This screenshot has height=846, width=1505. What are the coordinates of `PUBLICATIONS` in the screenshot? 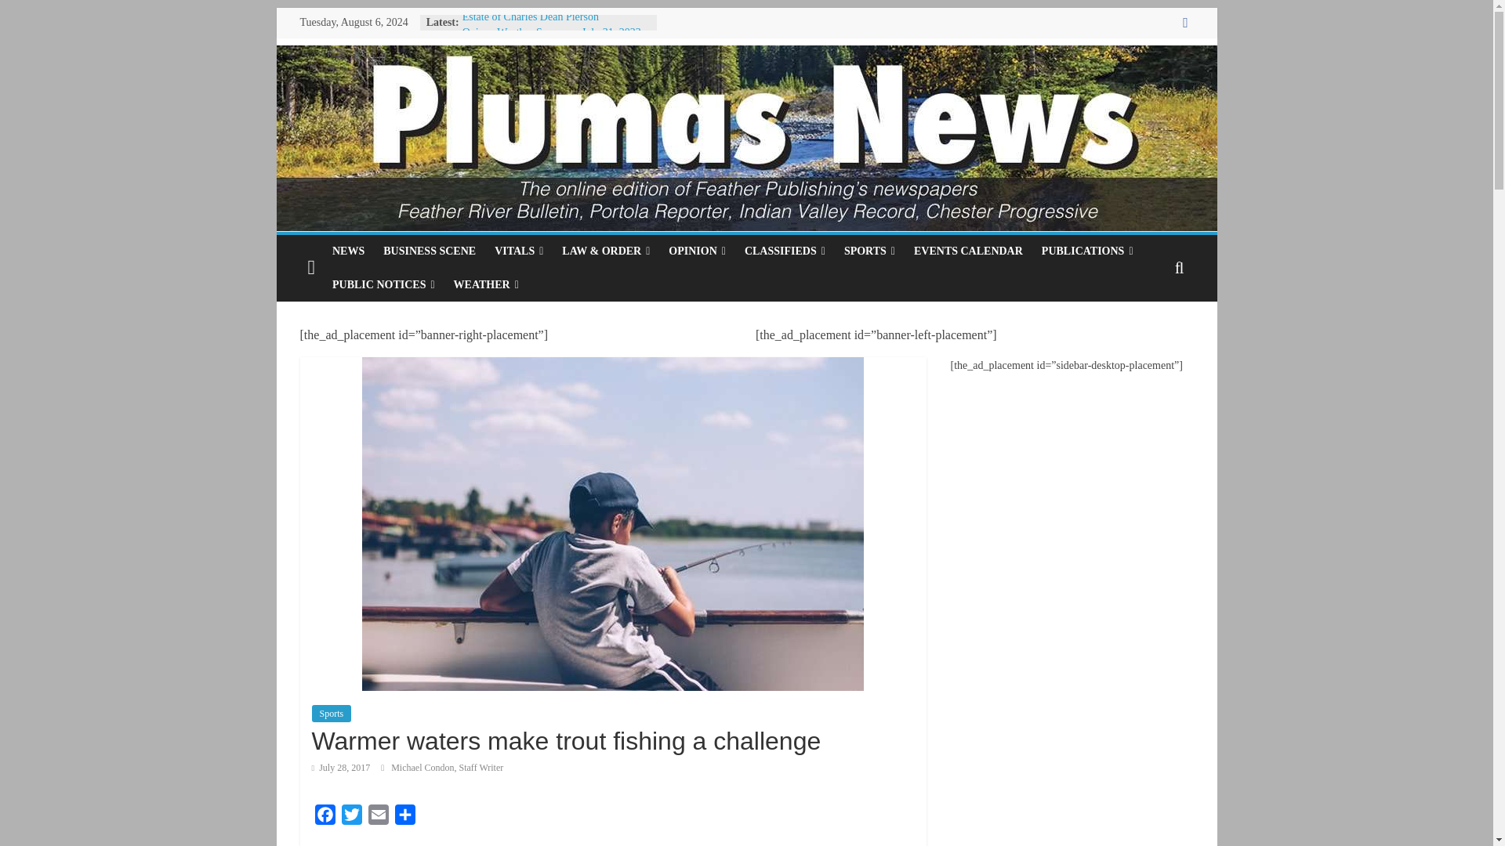 It's located at (1087, 251).